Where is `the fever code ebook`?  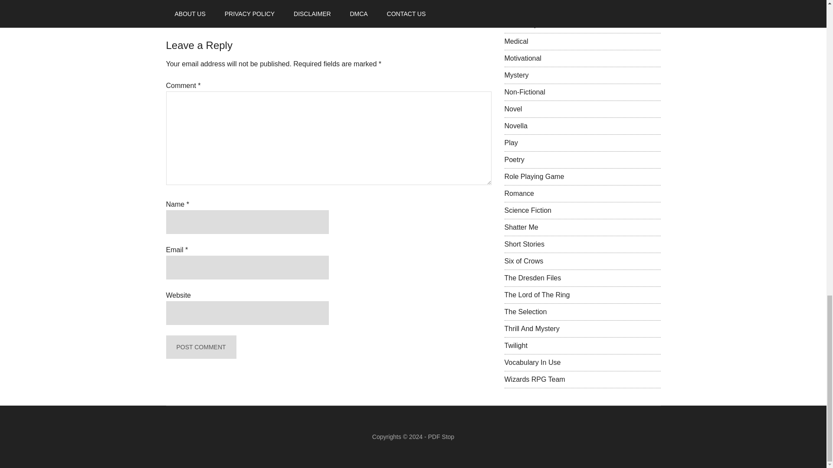
the fever code ebook is located at coordinates (232, 1).